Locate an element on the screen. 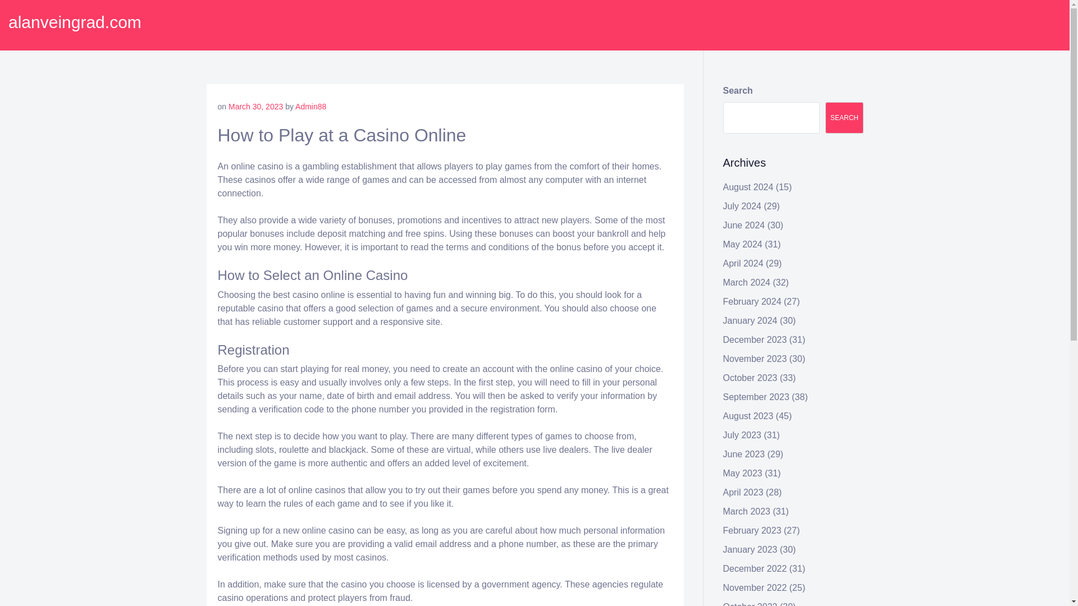 Image resolution: width=1078 pixels, height=606 pixels. December 2023 is located at coordinates (755, 340).